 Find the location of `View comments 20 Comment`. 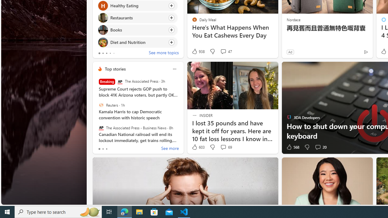

View comments 20 Comment is located at coordinates (321, 147).